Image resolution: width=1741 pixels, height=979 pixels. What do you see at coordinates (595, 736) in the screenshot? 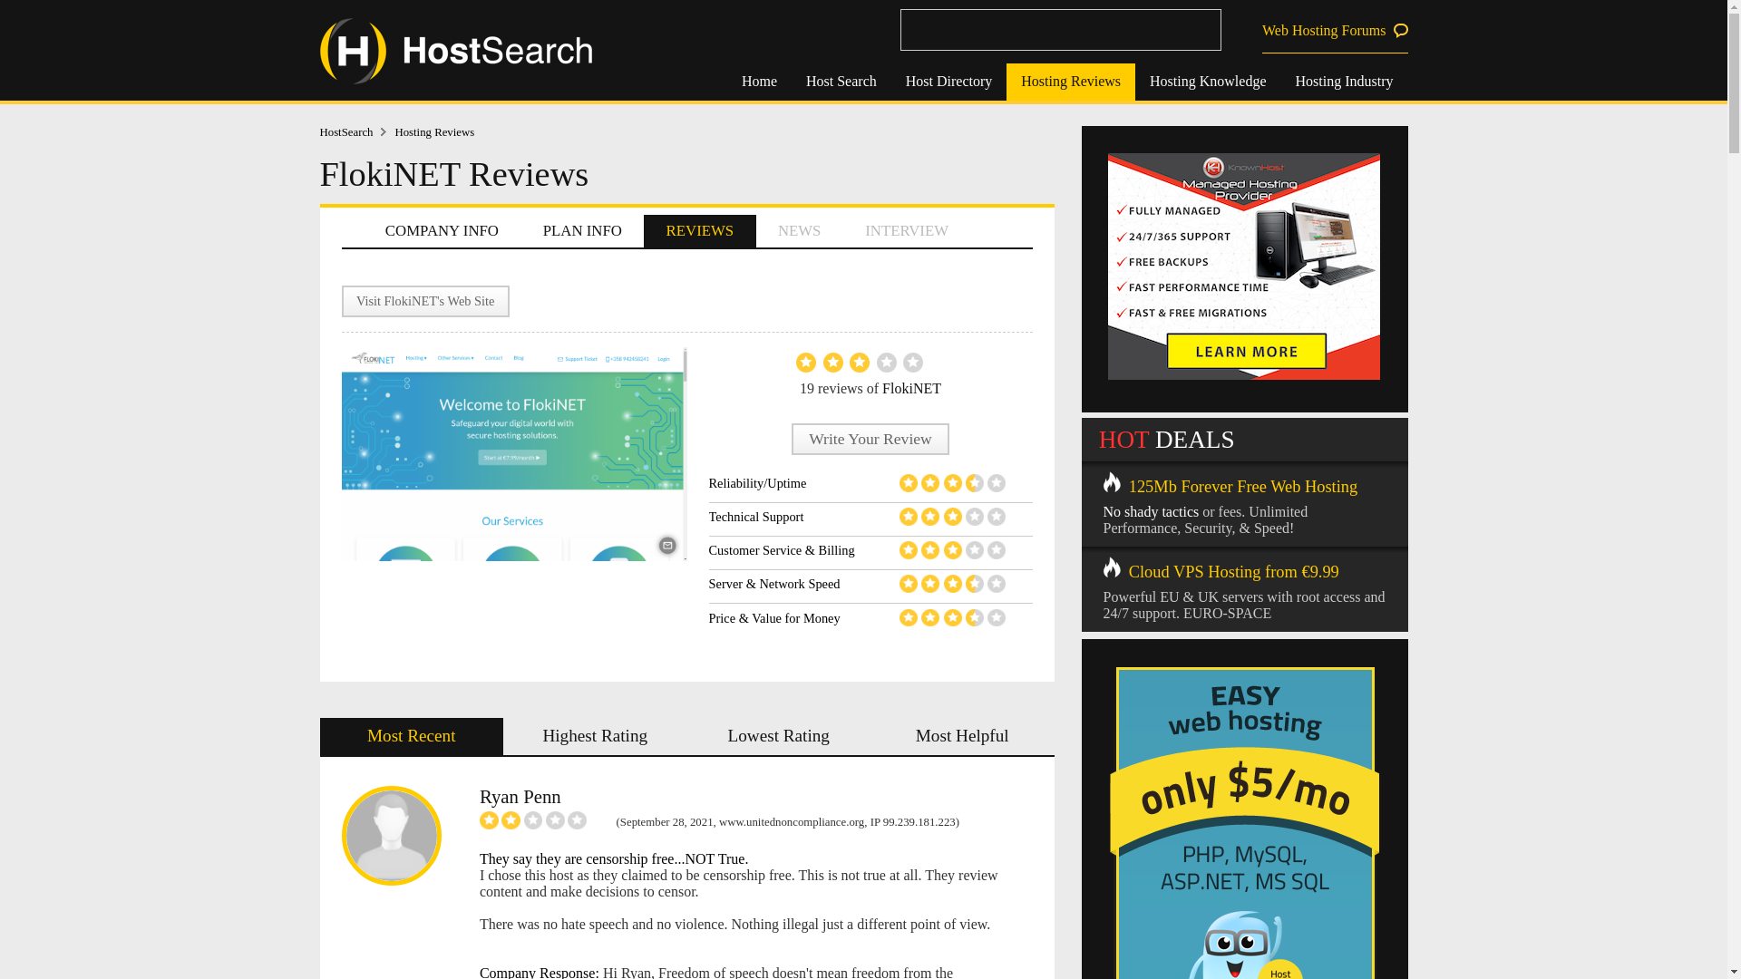
I see `Sort by Highest Rating` at bounding box center [595, 736].